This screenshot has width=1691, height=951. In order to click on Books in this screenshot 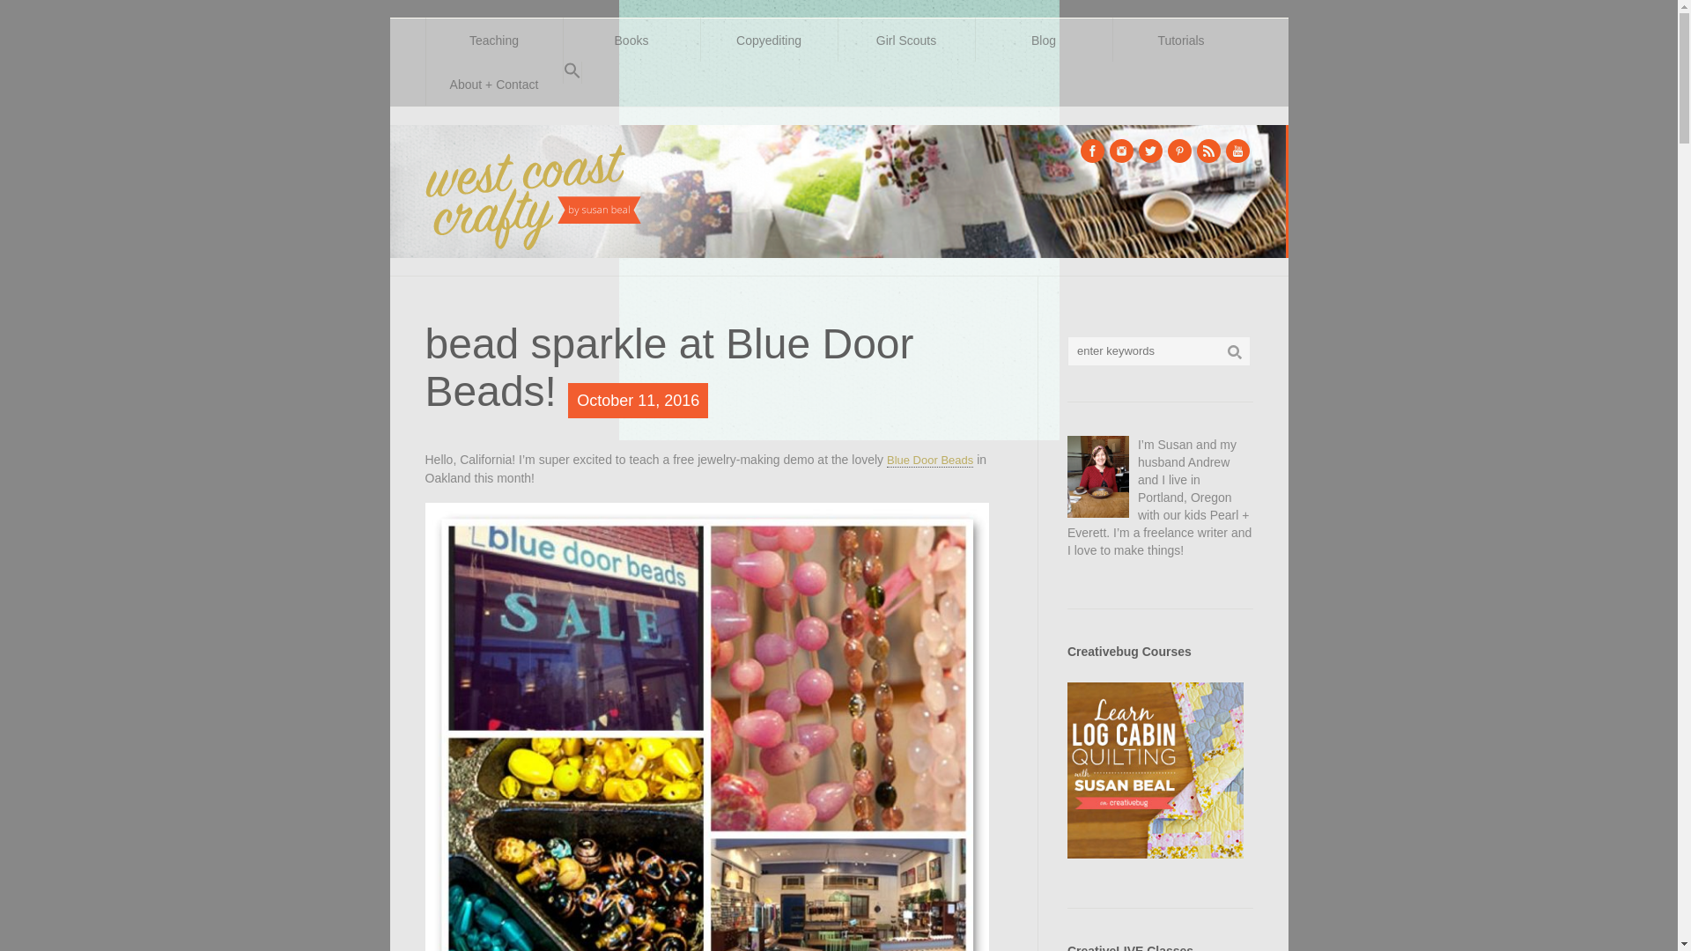, I will do `click(631, 40)`.